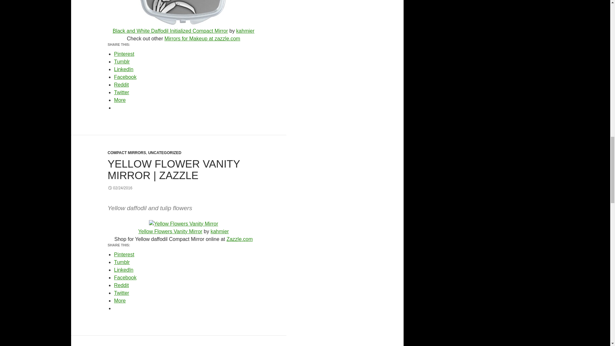 The image size is (615, 346). I want to click on Click to share on Twitter, so click(121, 92).